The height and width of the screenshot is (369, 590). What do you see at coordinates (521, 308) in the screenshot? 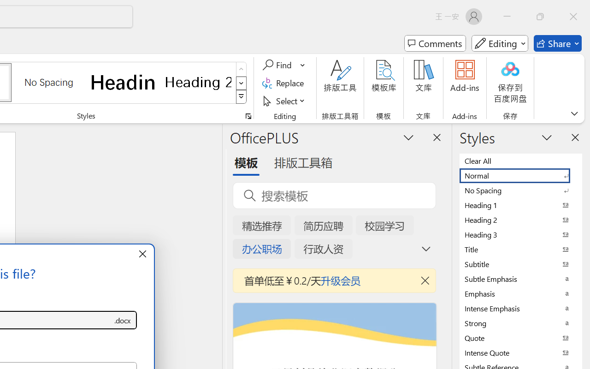
I see `Intense Emphasis` at bounding box center [521, 308].